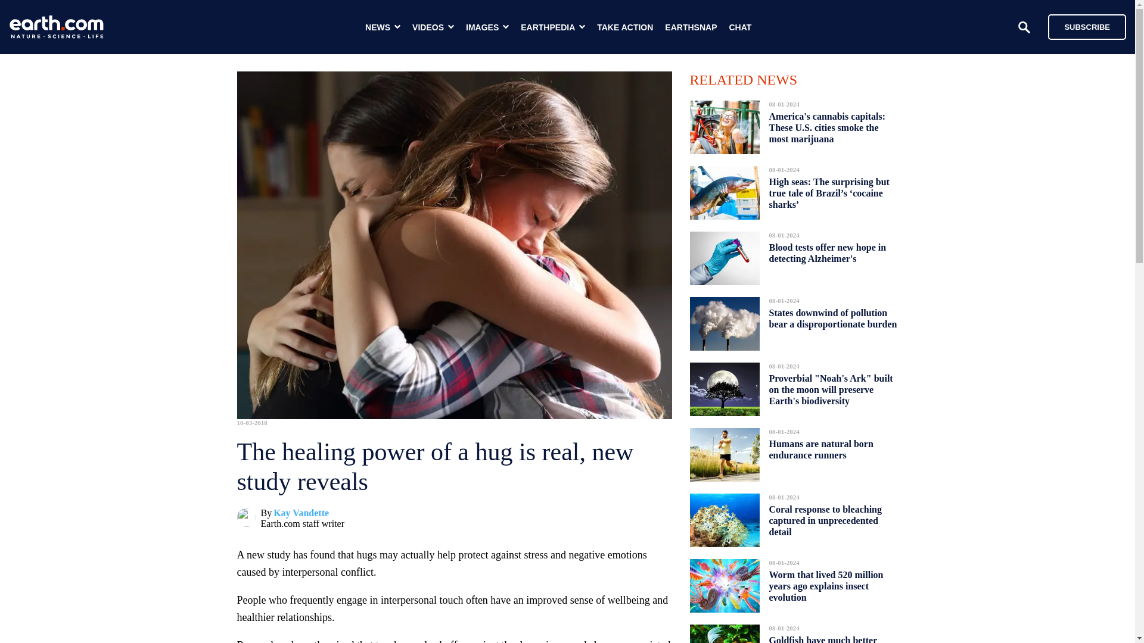 The image size is (1144, 643). Describe the element at coordinates (827, 252) in the screenshot. I see `Blood tests offer new hope in detecting Alzheimer's` at that location.